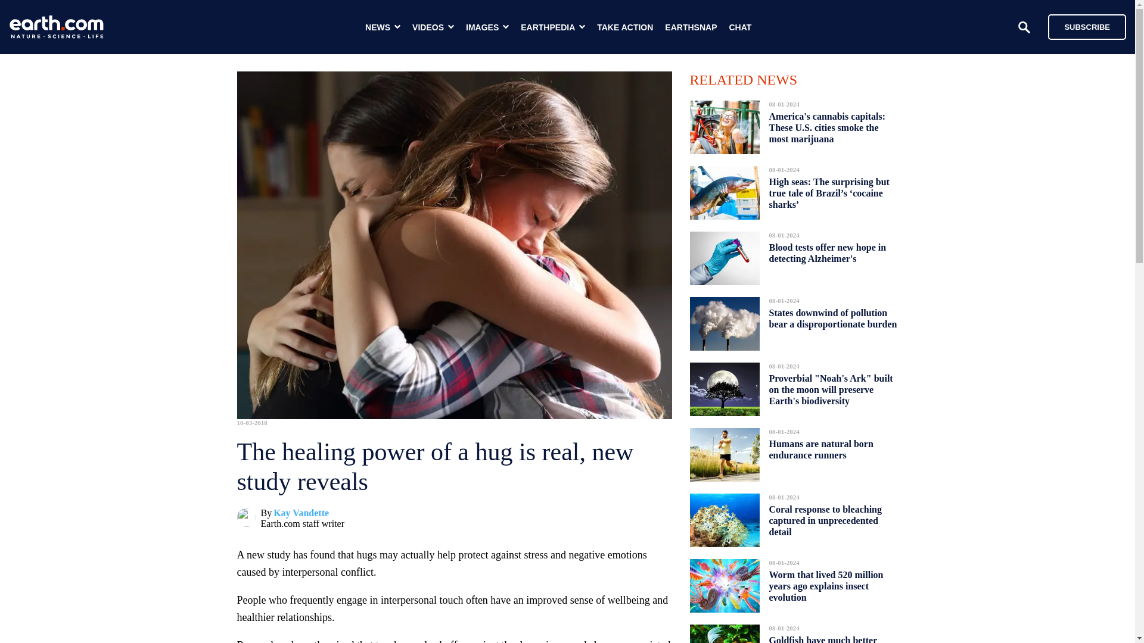 The image size is (1144, 643). Describe the element at coordinates (827, 252) in the screenshot. I see `Blood tests offer new hope in detecting Alzheimer's` at that location.